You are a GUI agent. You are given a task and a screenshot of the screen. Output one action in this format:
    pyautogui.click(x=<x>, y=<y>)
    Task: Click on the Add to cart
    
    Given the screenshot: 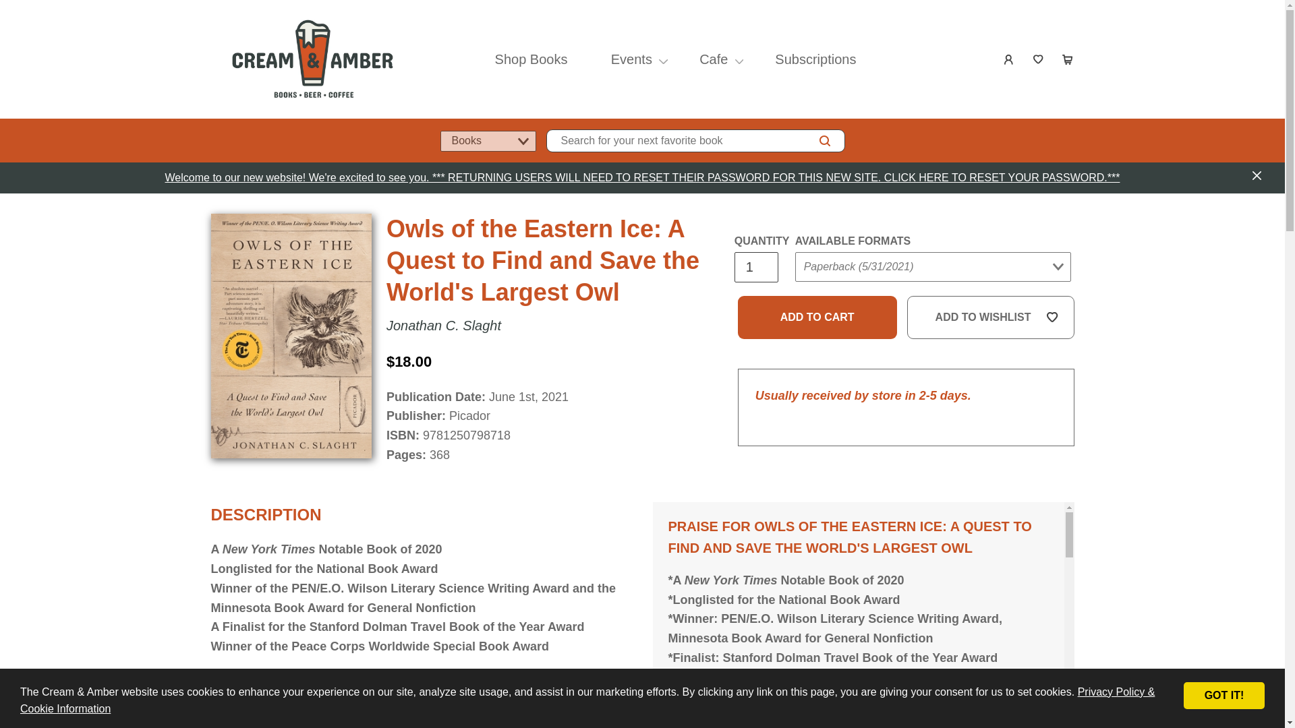 What is the action you would take?
    pyautogui.click(x=817, y=317)
    